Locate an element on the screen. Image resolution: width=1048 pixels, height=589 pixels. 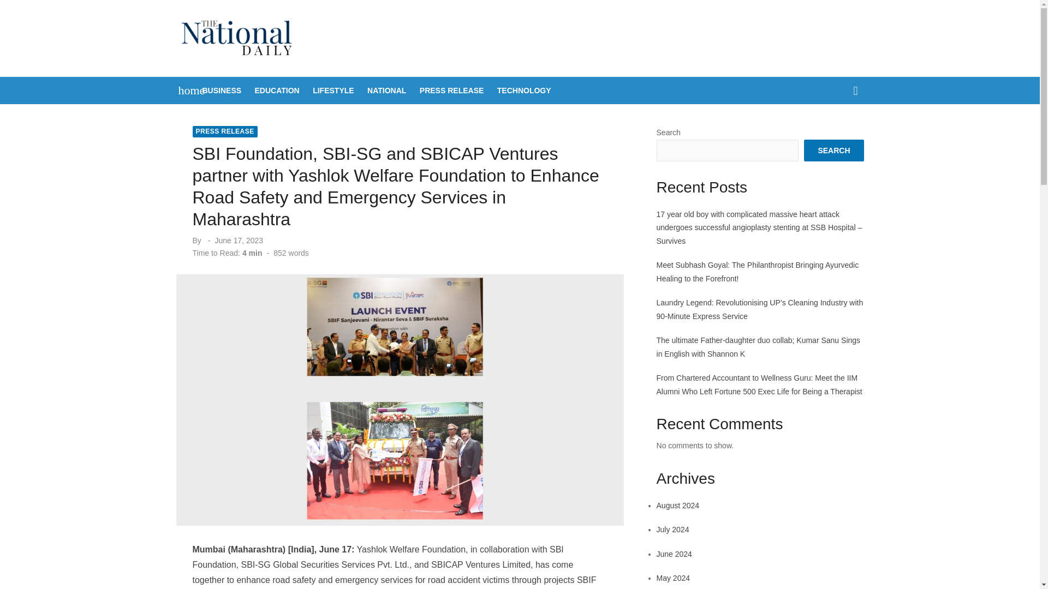
May 2024 is located at coordinates (673, 578).